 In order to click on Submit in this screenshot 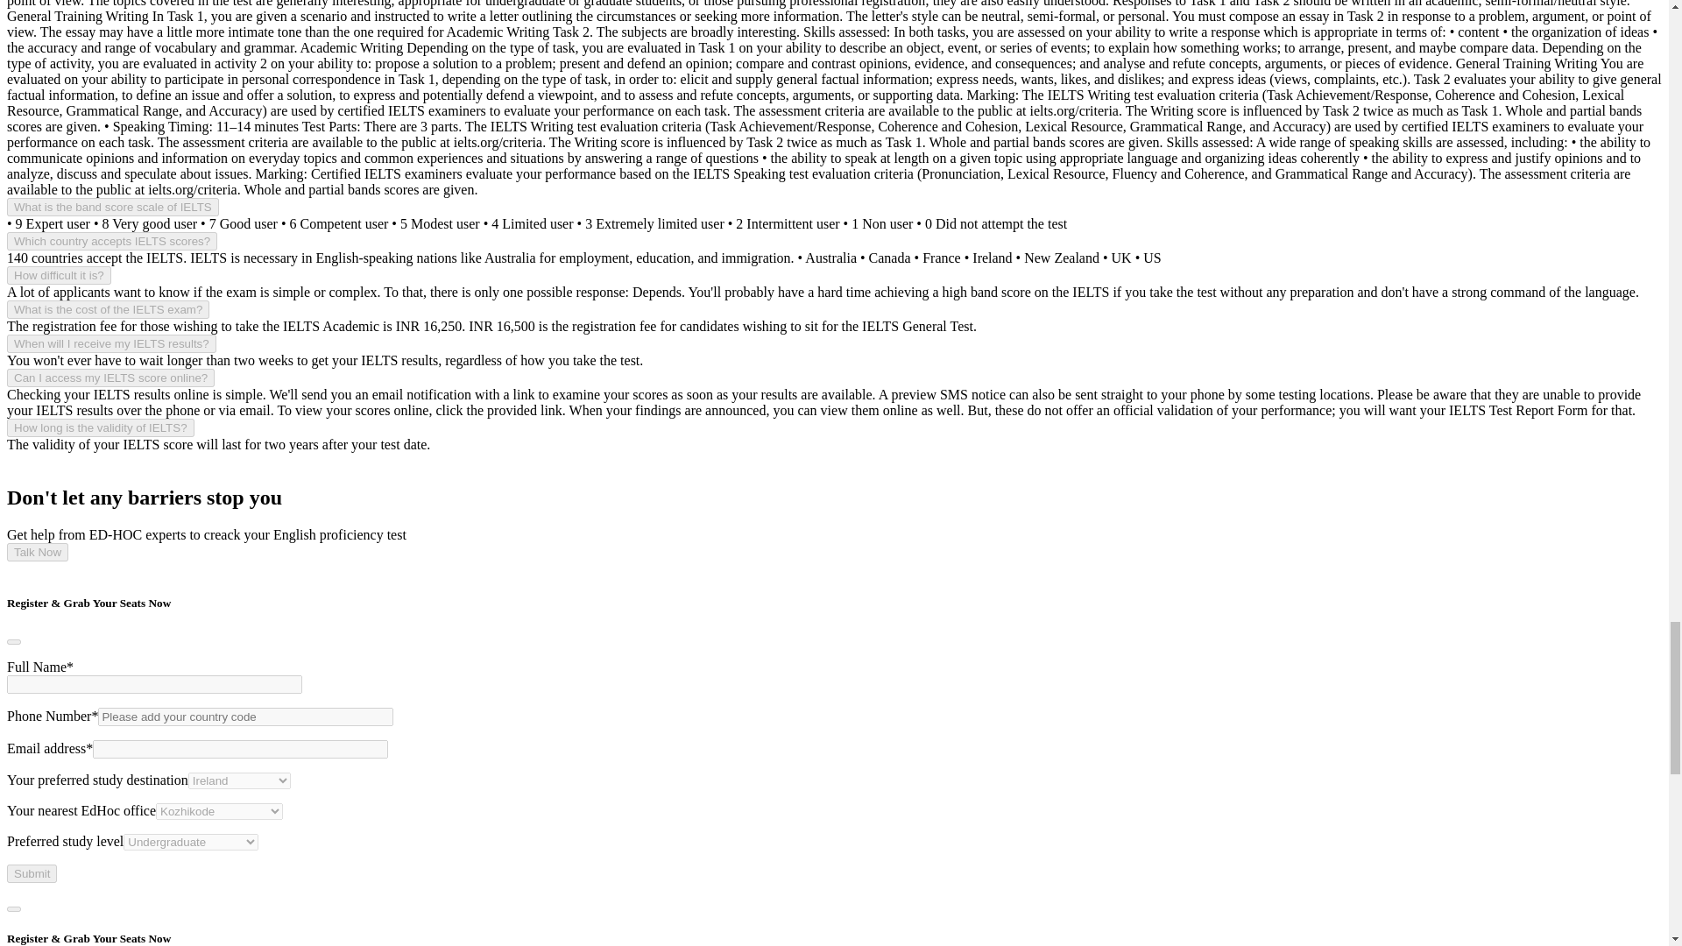, I will do `click(32, 873)`.